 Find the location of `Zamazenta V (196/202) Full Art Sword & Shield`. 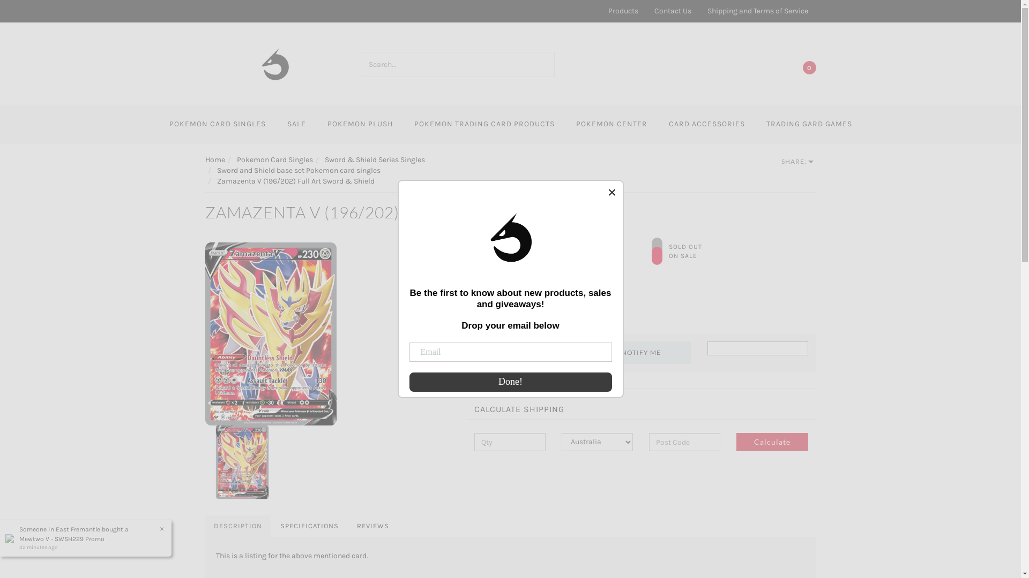

Zamazenta V (196/202) Full Art Sword & Shield is located at coordinates (295, 181).